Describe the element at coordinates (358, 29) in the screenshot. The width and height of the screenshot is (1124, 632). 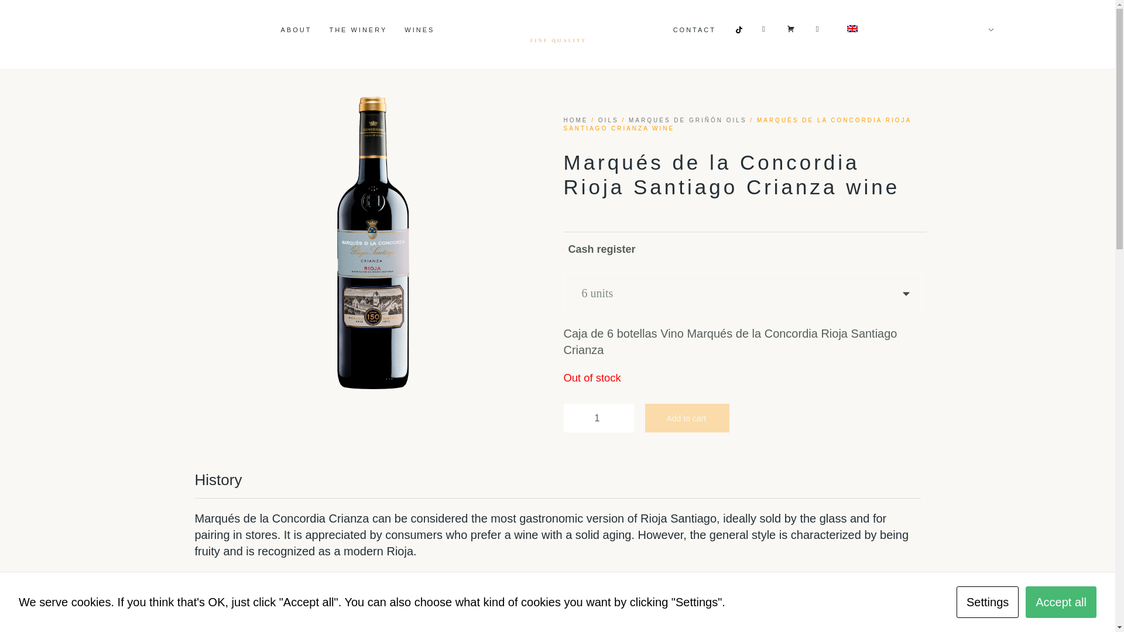
I see `THE WINERY` at that location.